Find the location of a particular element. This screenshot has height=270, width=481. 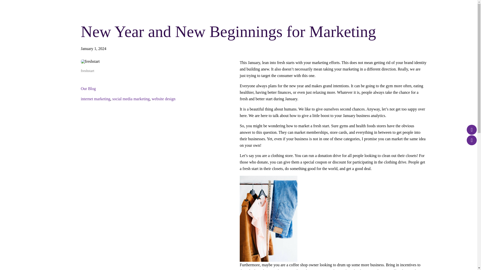

Our Blog is located at coordinates (88, 88).